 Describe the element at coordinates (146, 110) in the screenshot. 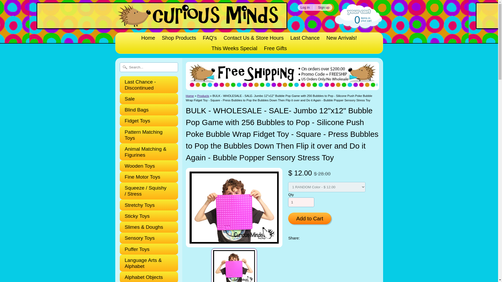

I see `Blind Bags` at that location.